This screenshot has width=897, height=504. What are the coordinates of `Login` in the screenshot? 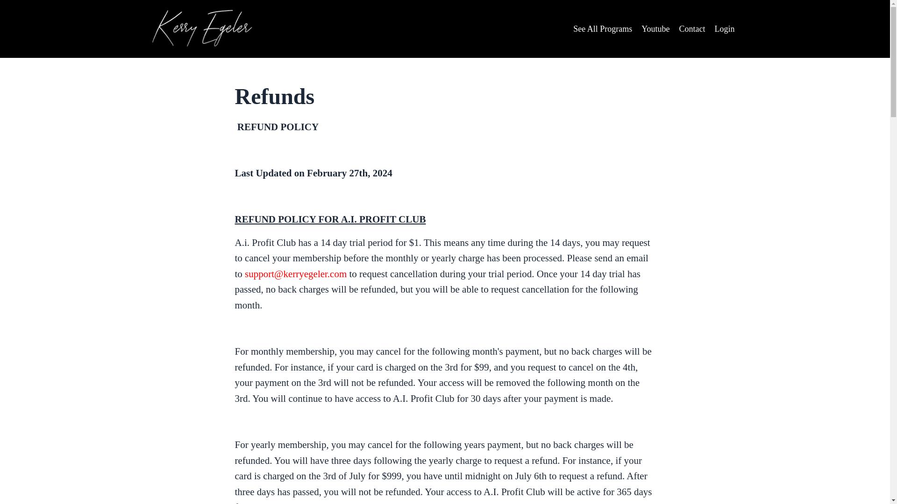 It's located at (725, 29).